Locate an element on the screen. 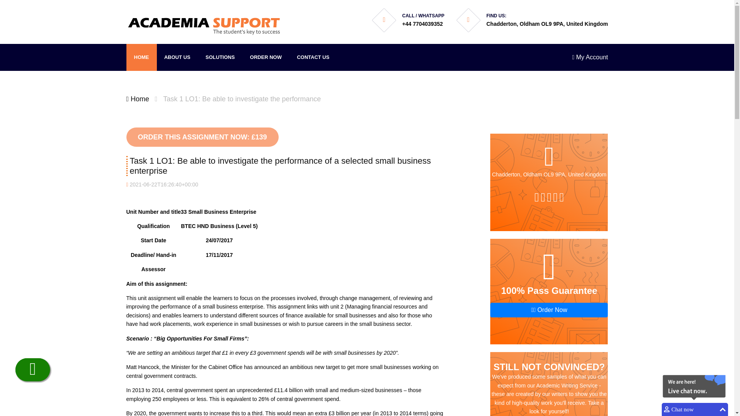 The image size is (740, 416). Home is located at coordinates (138, 99).